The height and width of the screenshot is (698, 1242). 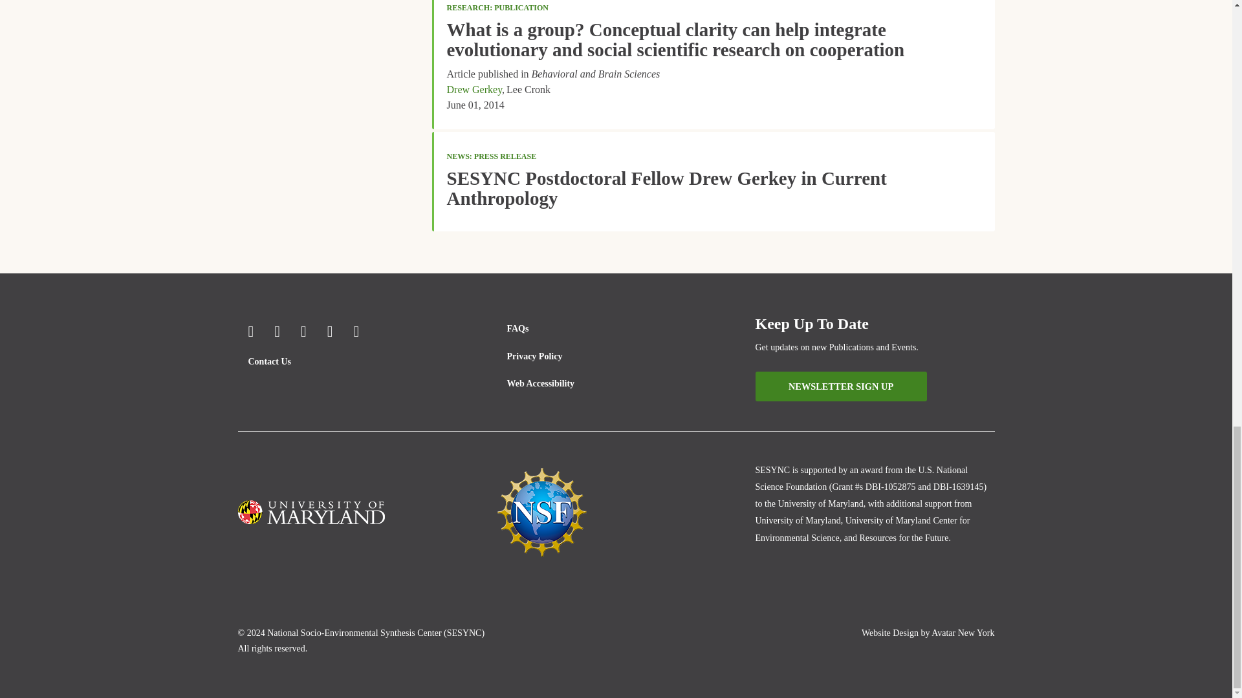 I want to click on Twitter, so click(x=277, y=331).